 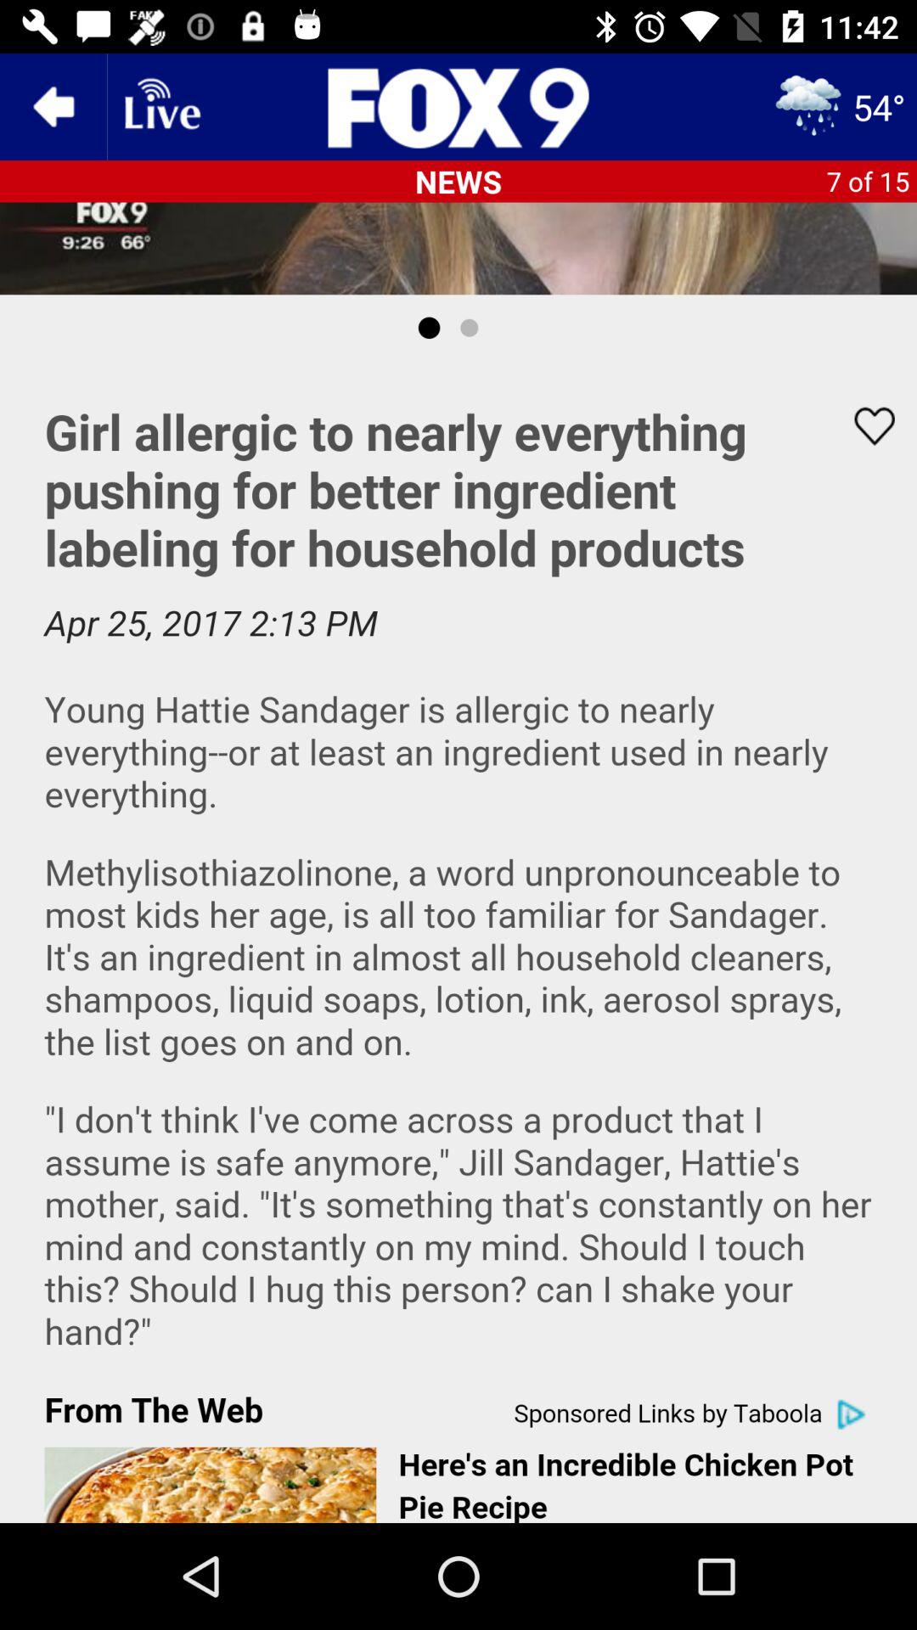 What do you see at coordinates (458, 942) in the screenshot?
I see `advertisement` at bounding box center [458, 942].